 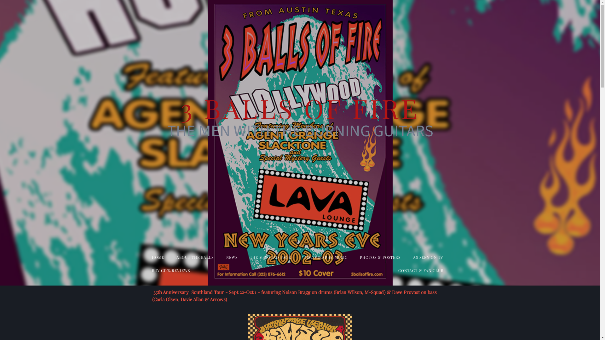 What do you see at coordinates (428, 257) in the screenshot?
I see `AS SEEN ON TV` at bounding box center [428, 257].